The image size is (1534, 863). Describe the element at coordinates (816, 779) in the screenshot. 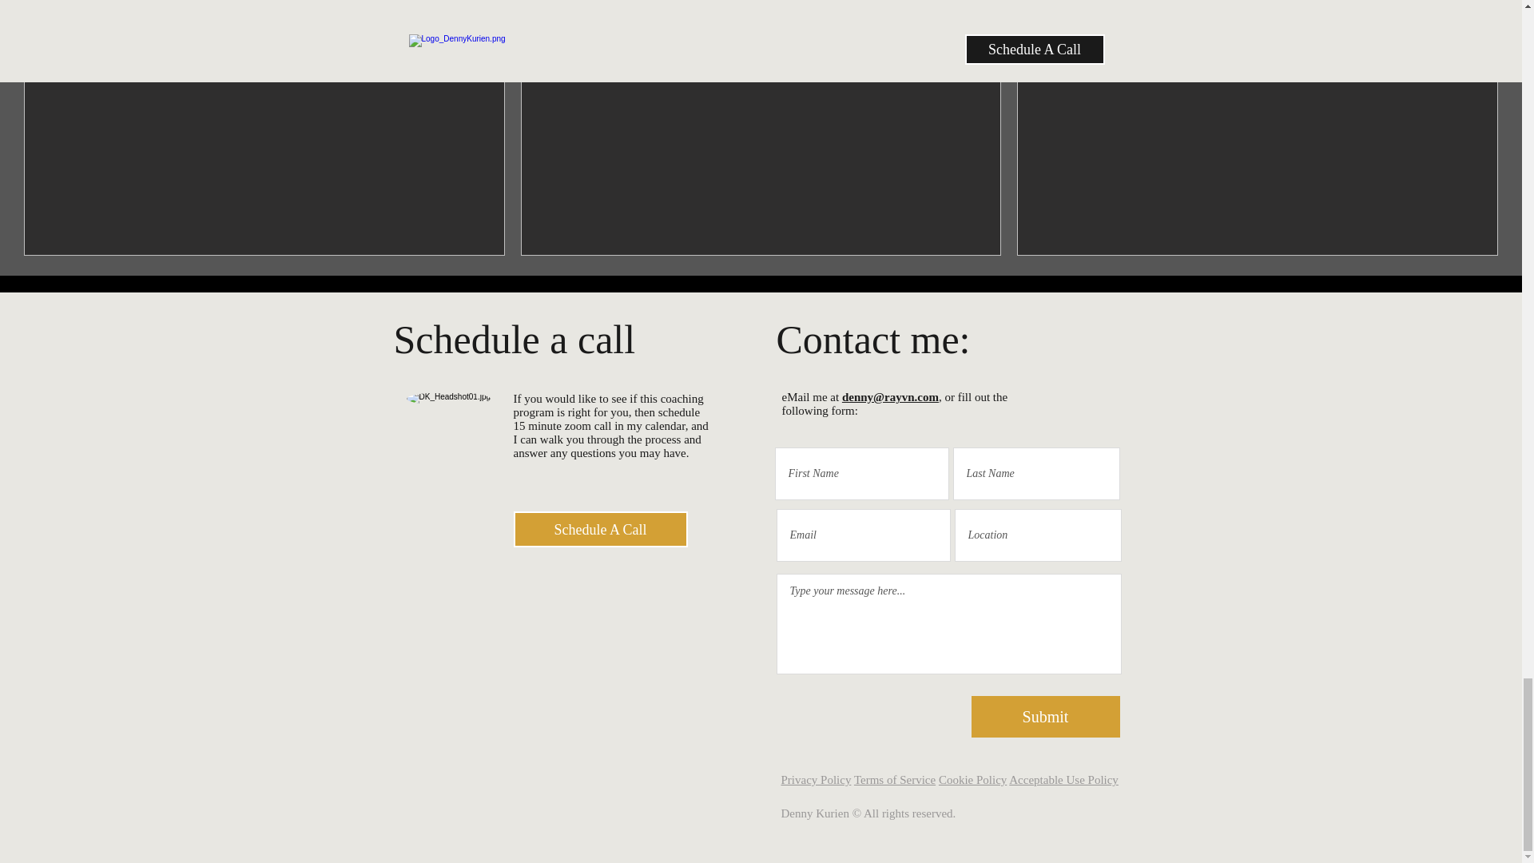

I see `Privacy Policy` at that location.